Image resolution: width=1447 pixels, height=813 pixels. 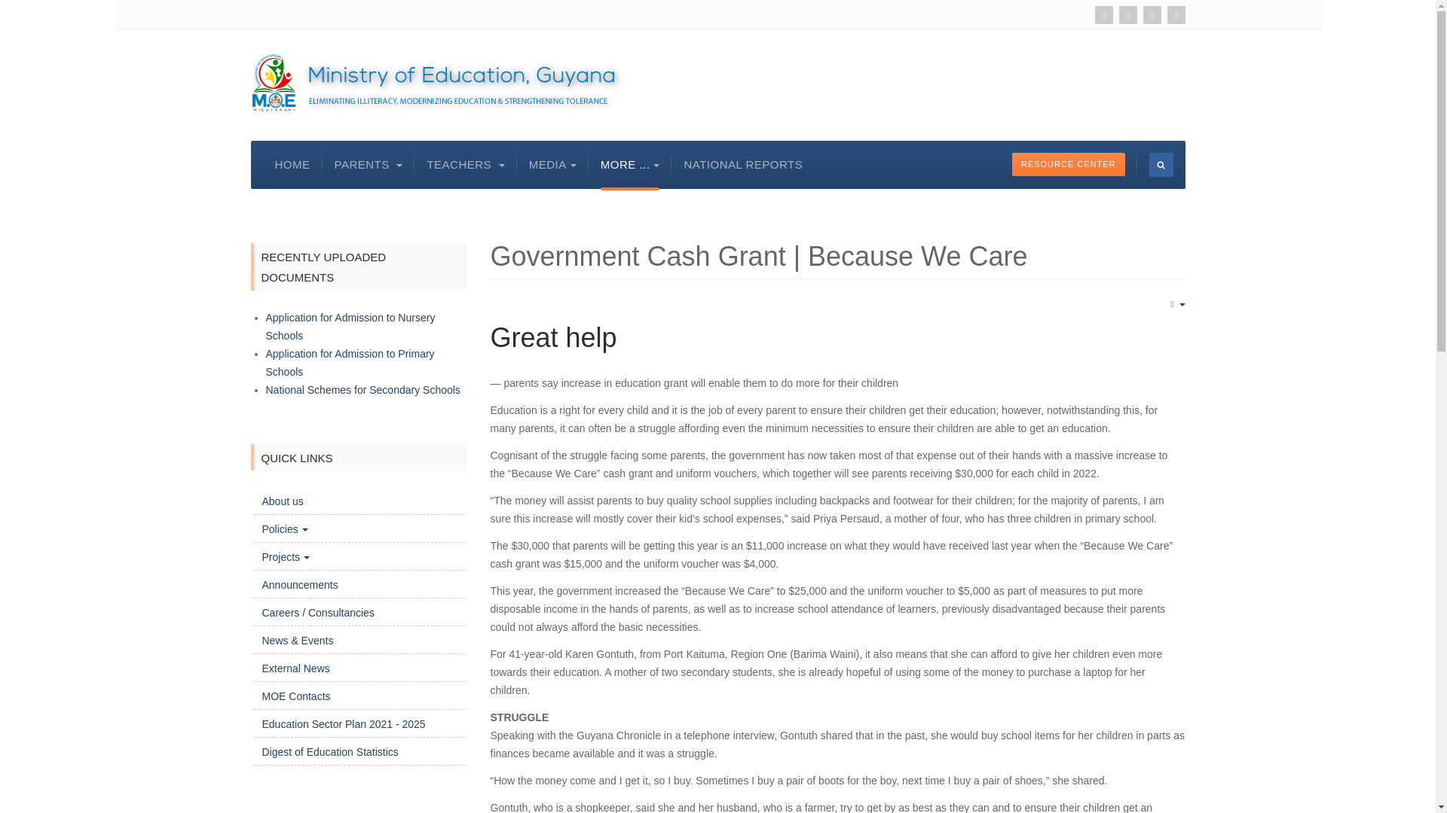 I want to click on Twitter, so click(x=1127, y=15).